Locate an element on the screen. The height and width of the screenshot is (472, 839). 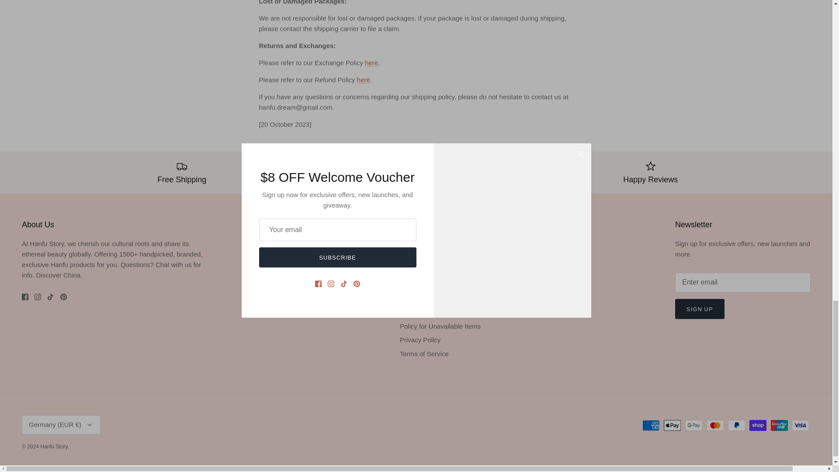
Pinterest is located at coordinates (64, 296).